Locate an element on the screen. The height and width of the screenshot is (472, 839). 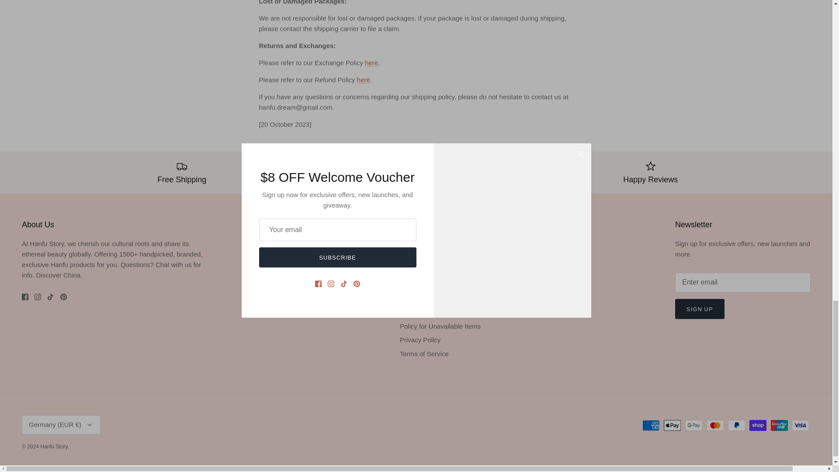
Pinterest is located at coordinates (64, 296).